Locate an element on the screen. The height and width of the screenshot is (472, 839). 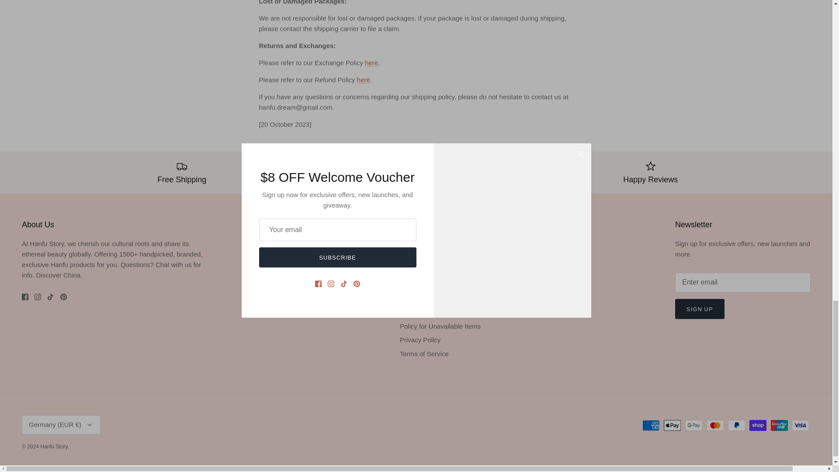
Pinterest is located at coordinates (64, 296).